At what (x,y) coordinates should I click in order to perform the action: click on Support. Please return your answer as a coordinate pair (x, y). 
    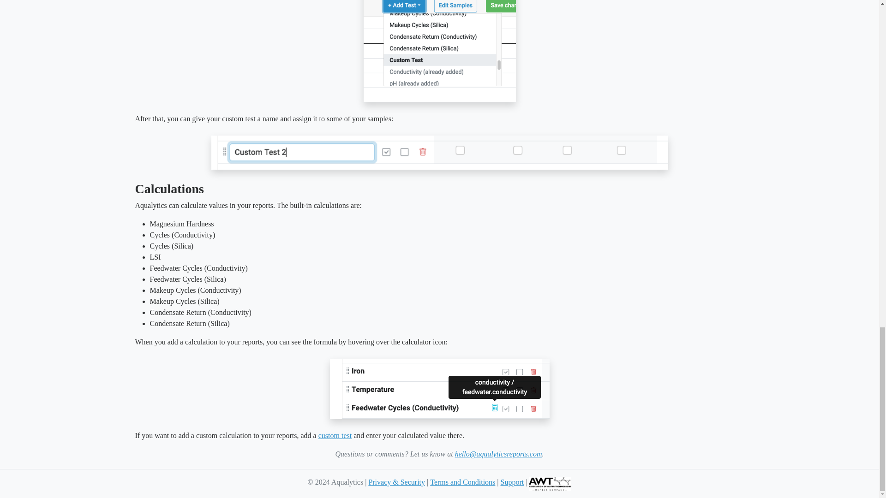
    Looking at the image, I should click on (512, 482).